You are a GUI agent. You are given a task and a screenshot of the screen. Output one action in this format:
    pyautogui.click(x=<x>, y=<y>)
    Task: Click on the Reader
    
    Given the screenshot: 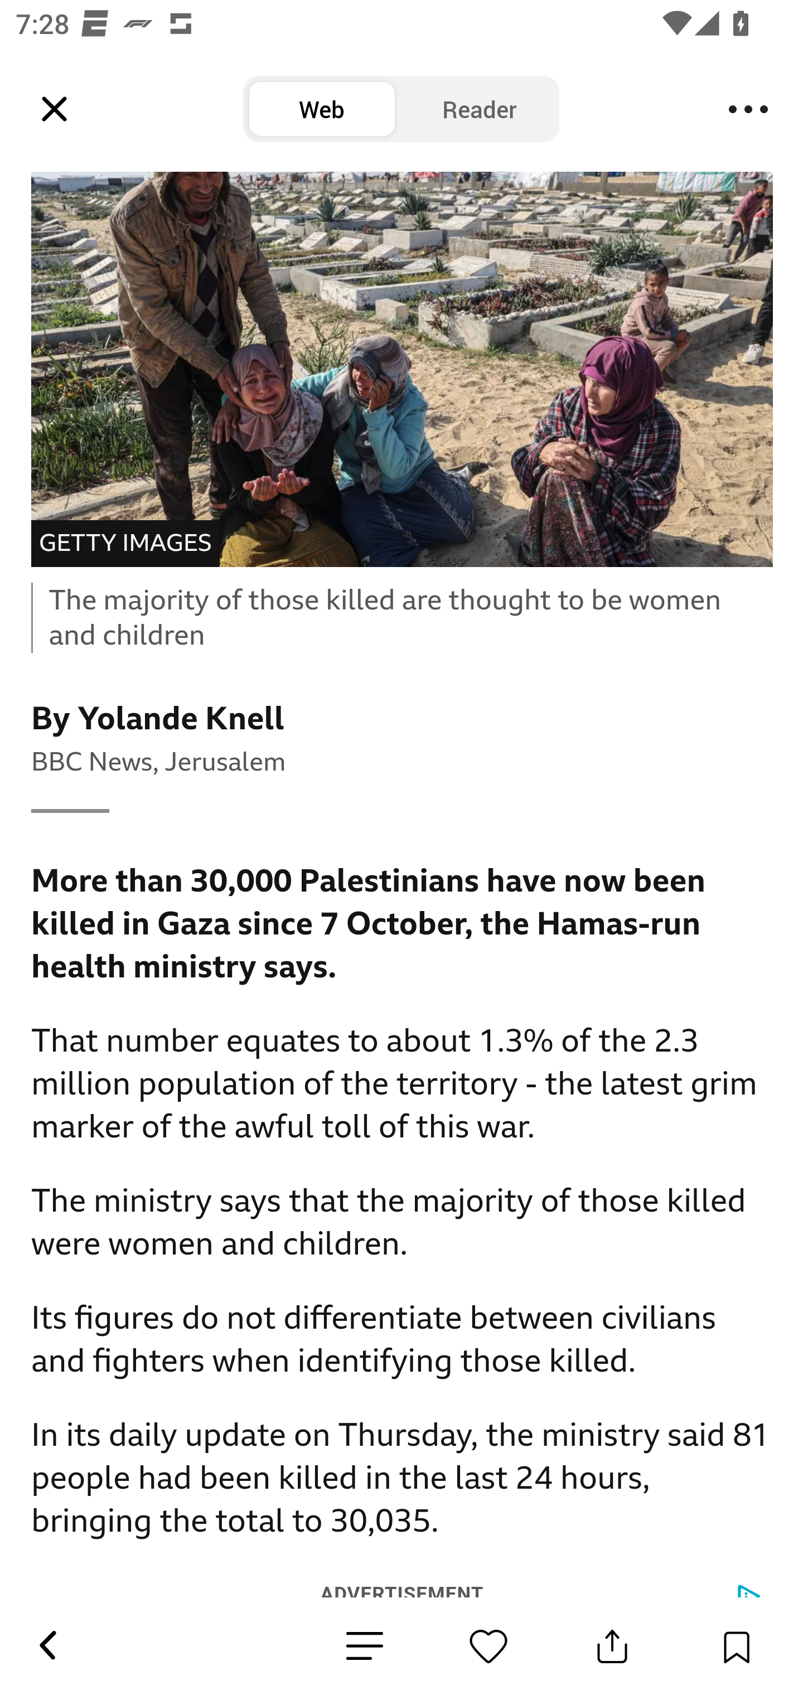 What is the action you would take?
    pyautogui.click(x=480, y=109)
    